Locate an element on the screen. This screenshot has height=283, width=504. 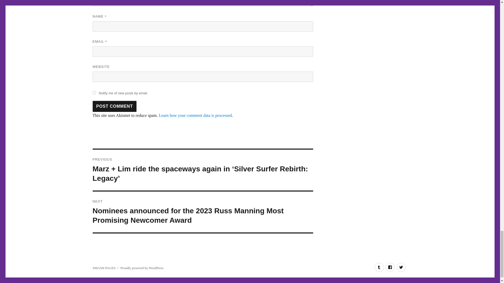
Post Comment is located at coordinates (114, 106).